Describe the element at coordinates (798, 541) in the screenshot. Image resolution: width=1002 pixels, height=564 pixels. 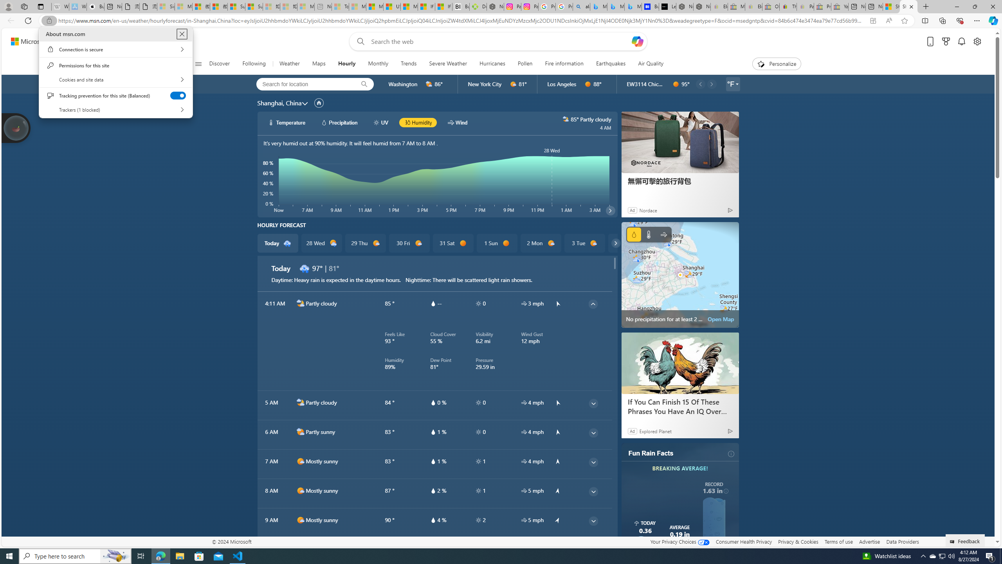
I see `Privacy & Cookies` at that location.